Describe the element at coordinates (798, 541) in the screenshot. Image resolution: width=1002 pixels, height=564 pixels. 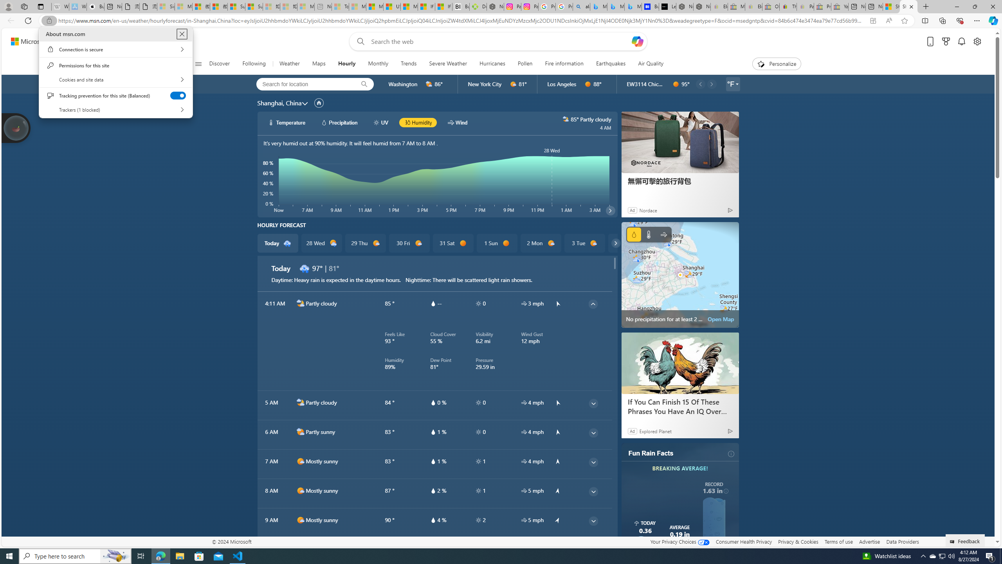
I see `Privacy & Cookies` at that location.